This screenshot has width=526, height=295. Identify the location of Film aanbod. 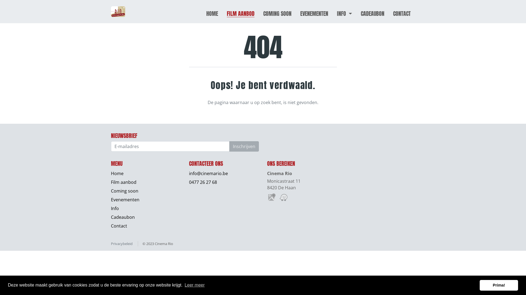
(124, 182).